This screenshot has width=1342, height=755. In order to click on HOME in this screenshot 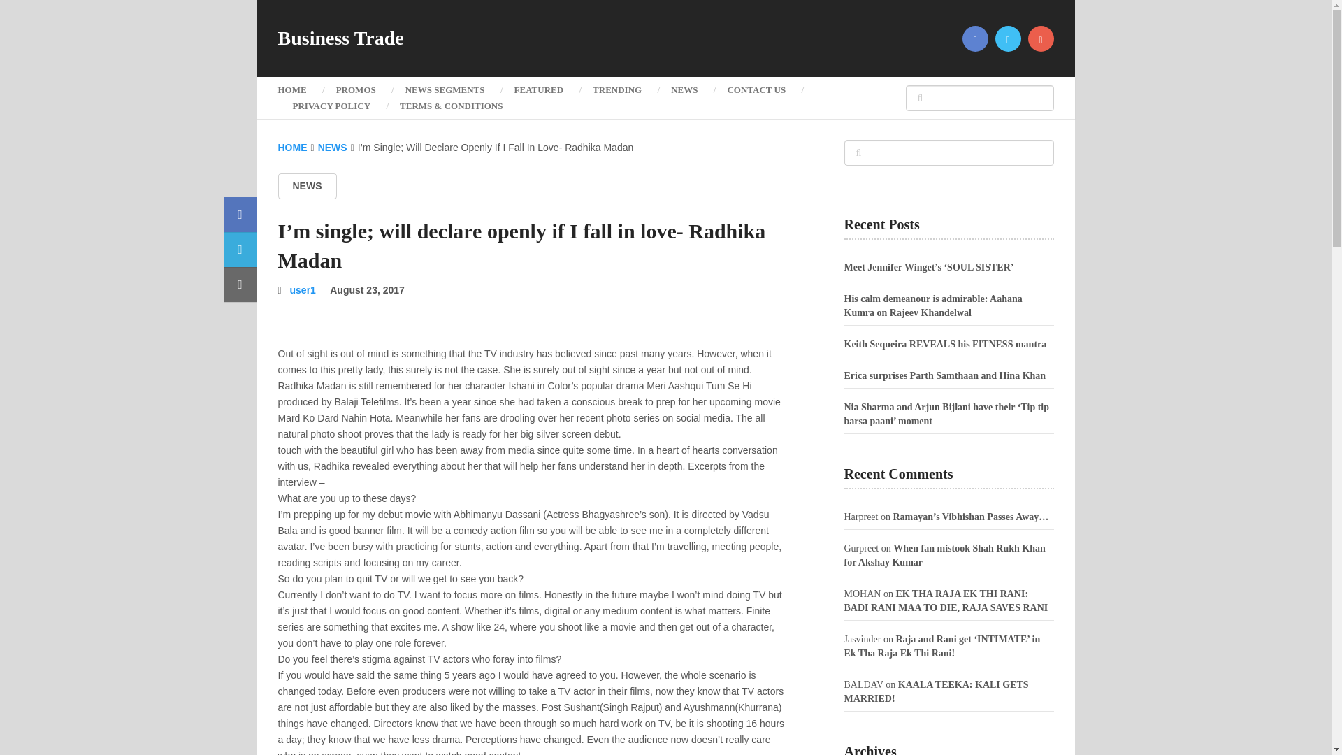, I will do `click(299, 89)`.